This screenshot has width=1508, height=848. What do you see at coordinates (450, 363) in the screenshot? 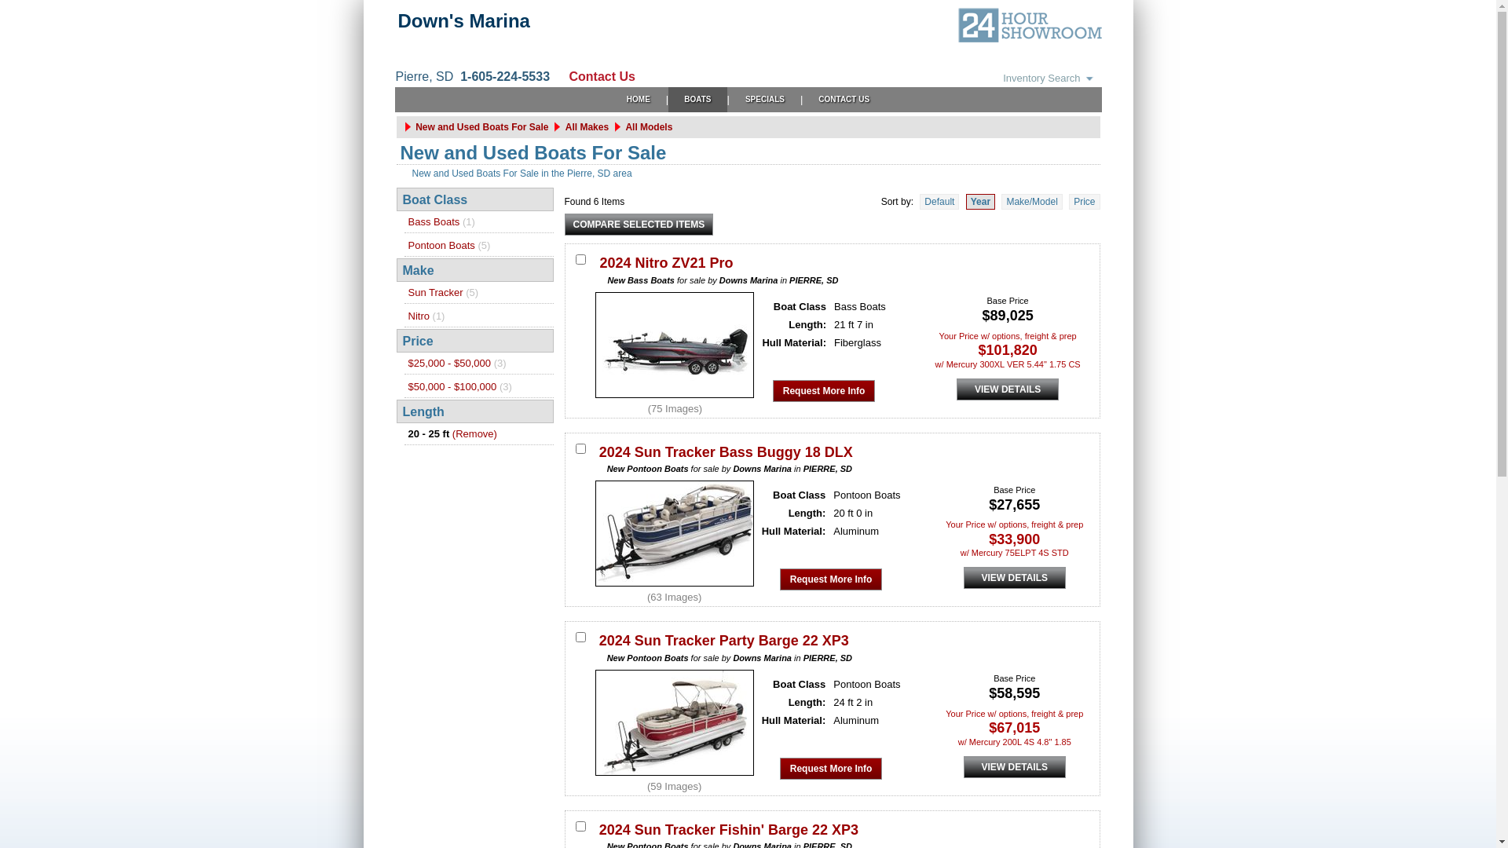
I see `$25,000 - $50,000` at bounding box center [450, 363].